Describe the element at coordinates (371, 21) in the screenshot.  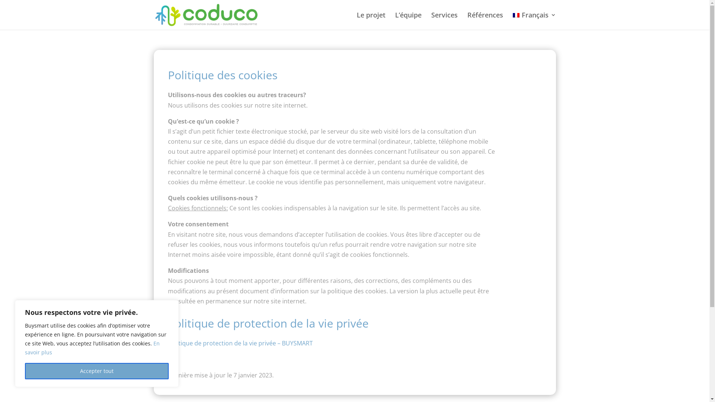
I see `Le projet` at that location.